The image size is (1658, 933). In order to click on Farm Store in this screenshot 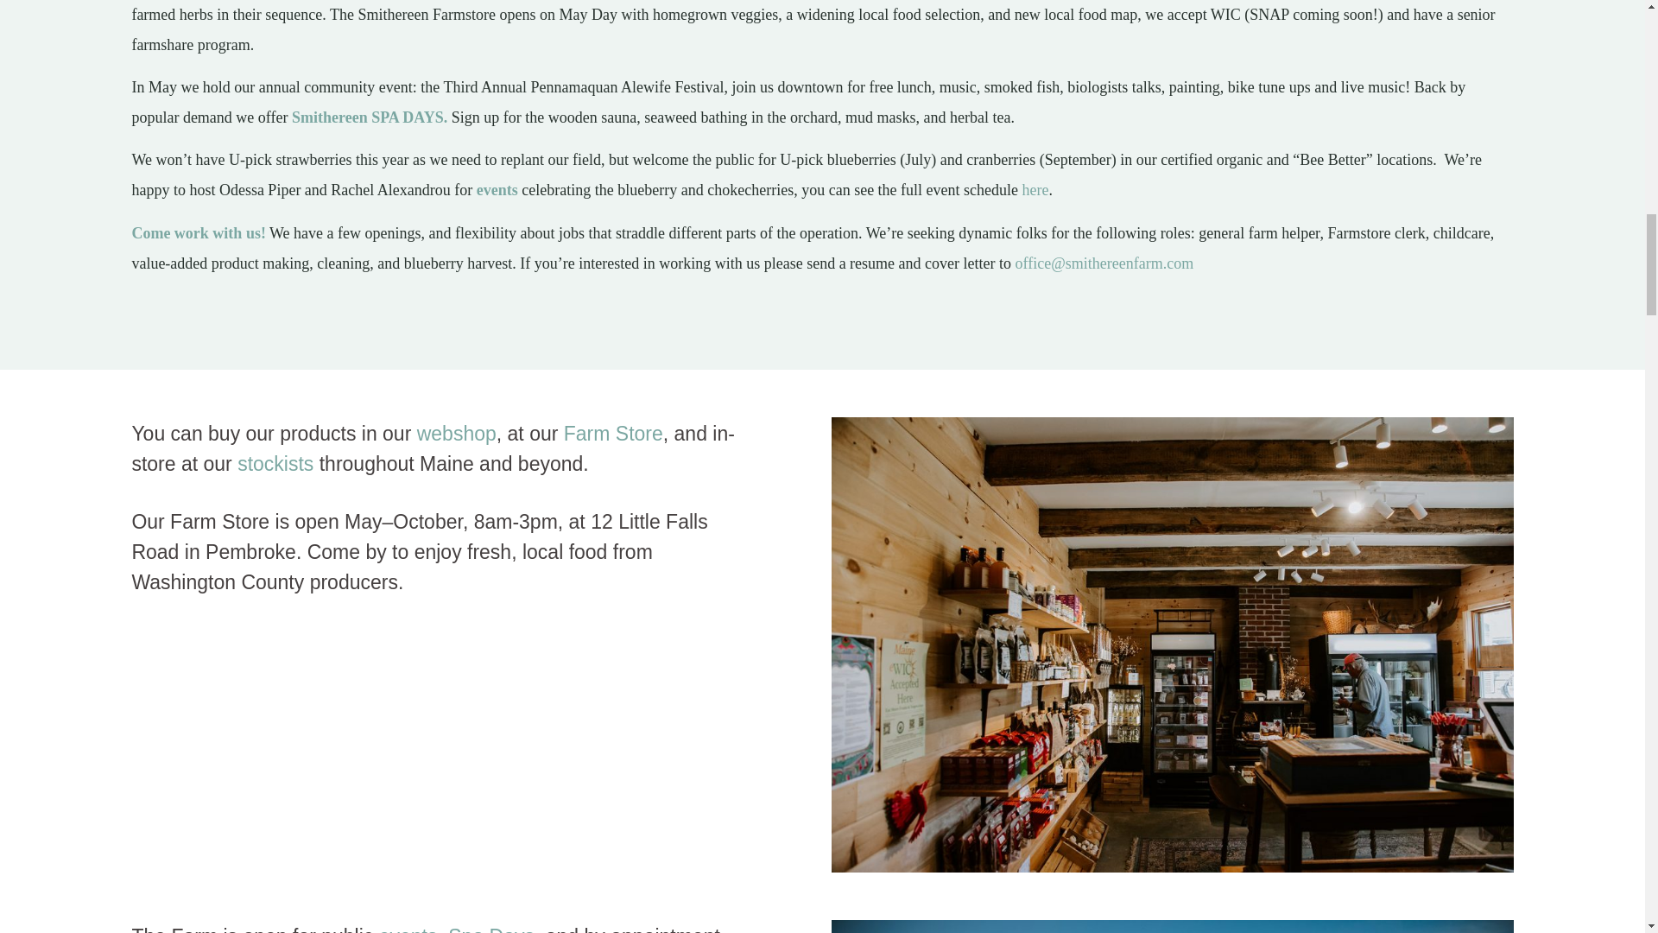, I will do `click(613, 434)`.